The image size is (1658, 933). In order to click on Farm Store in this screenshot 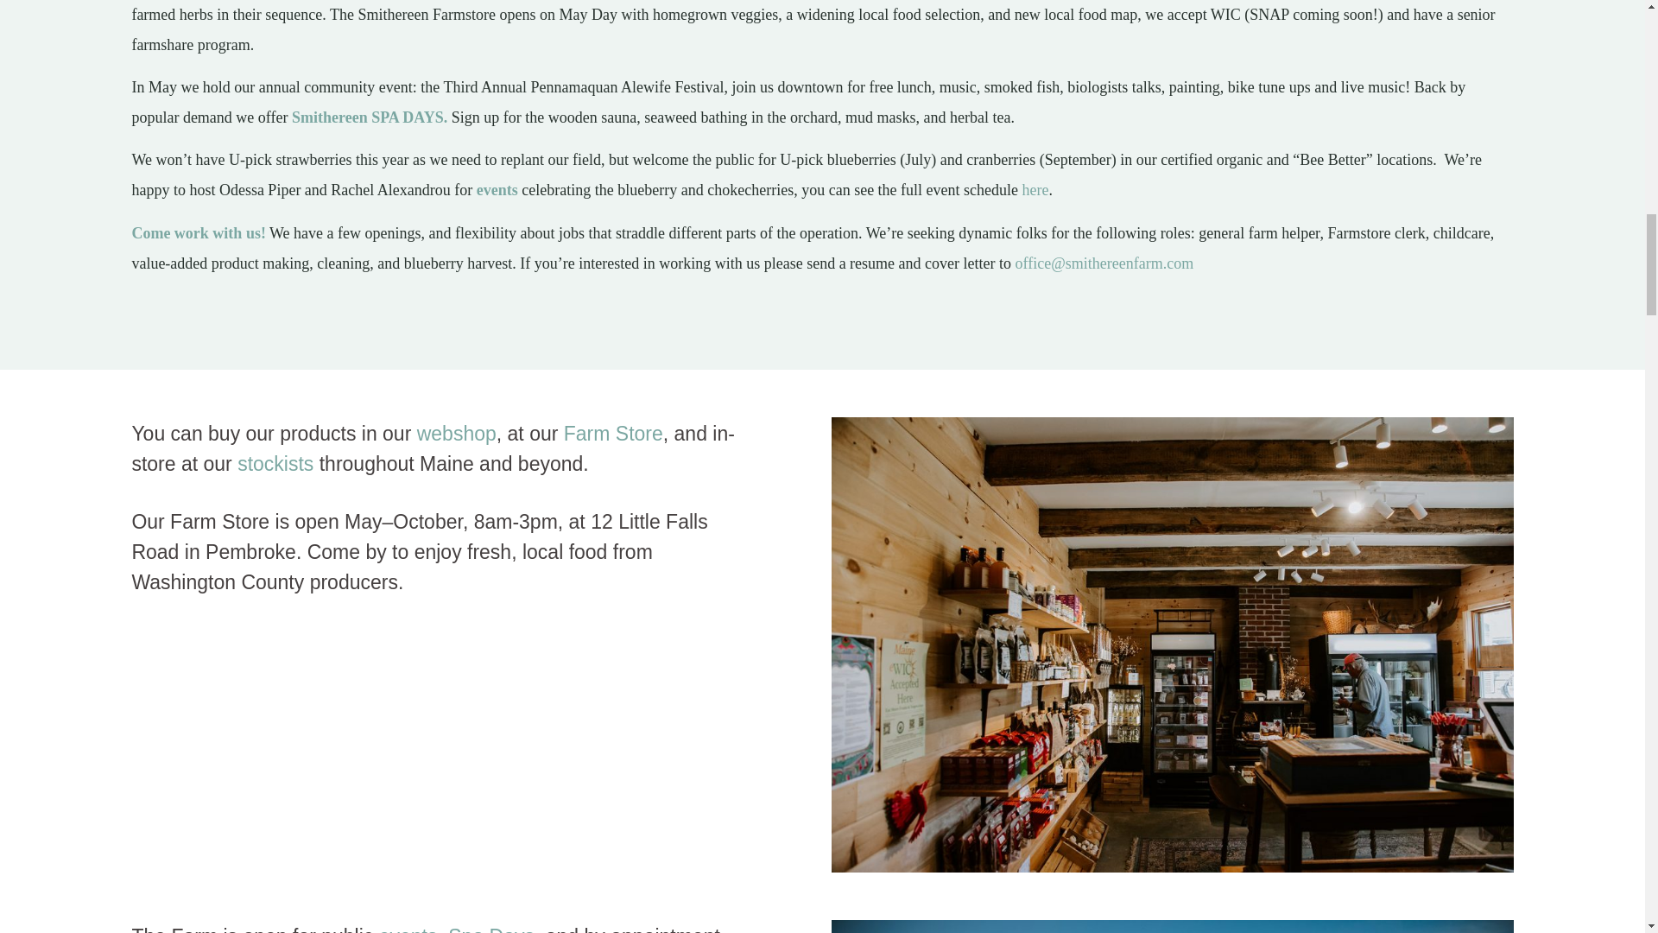, I will do `click(613, 434)`.